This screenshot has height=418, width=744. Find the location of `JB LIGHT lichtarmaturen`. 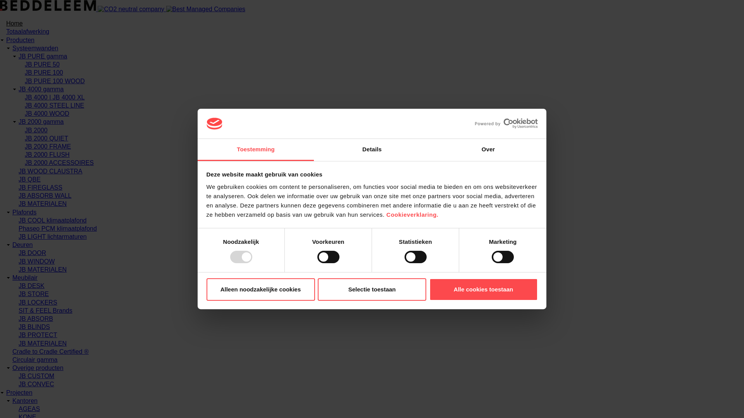

JB LIGHT lichtarmaturen is located at coordinates (53, 237).